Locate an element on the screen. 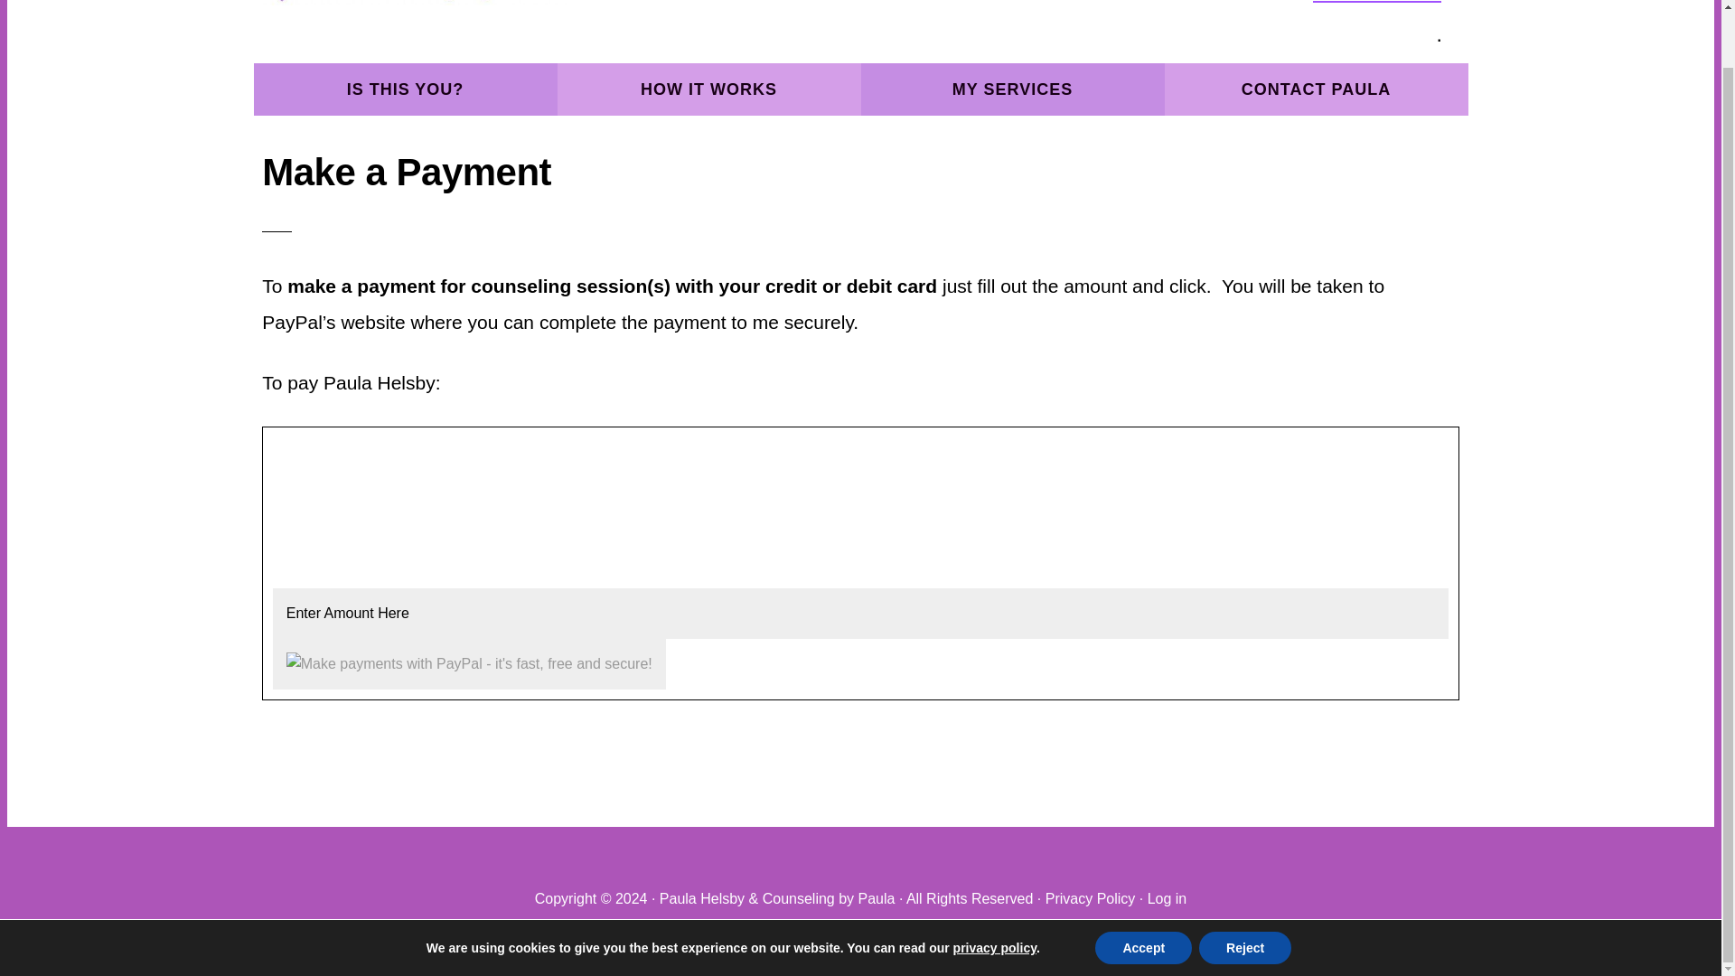 The width and height of the screenshot is (1735, 976). Reject is located at coordinates (1244, 889).